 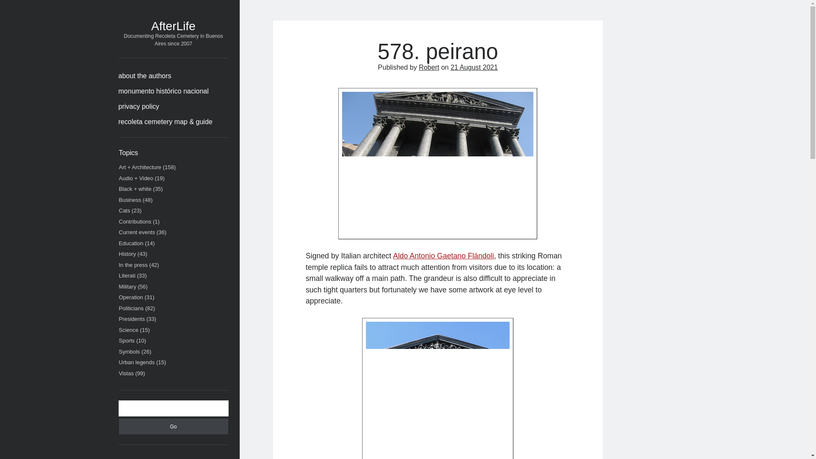 I want to click on Urban legends, so click(x=137, y=362).